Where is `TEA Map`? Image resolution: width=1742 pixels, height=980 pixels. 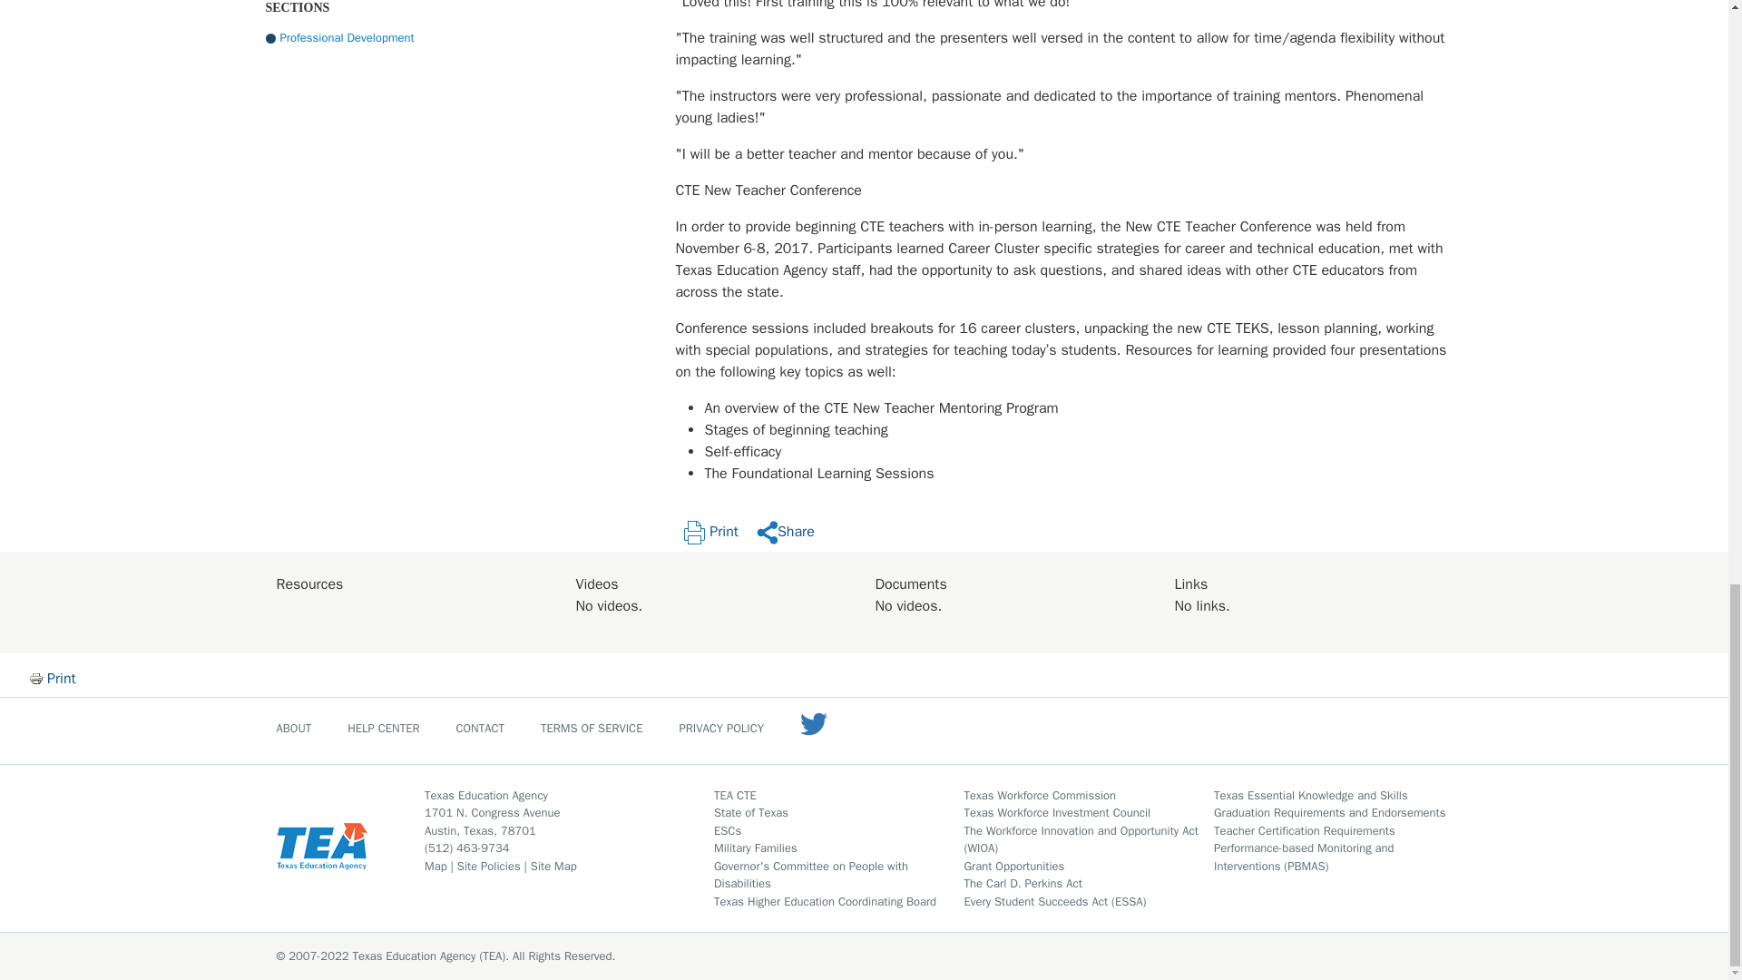
TEA Map is located at coordinates (435, 866).